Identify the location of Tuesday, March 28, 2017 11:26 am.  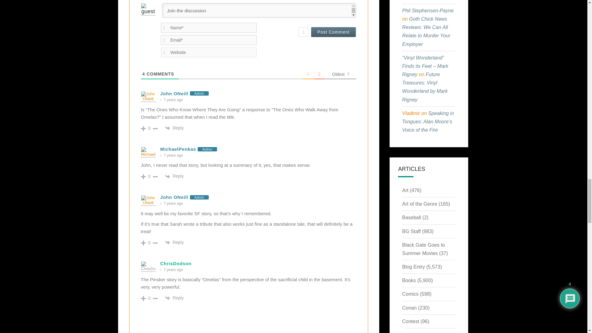
(173, 100).